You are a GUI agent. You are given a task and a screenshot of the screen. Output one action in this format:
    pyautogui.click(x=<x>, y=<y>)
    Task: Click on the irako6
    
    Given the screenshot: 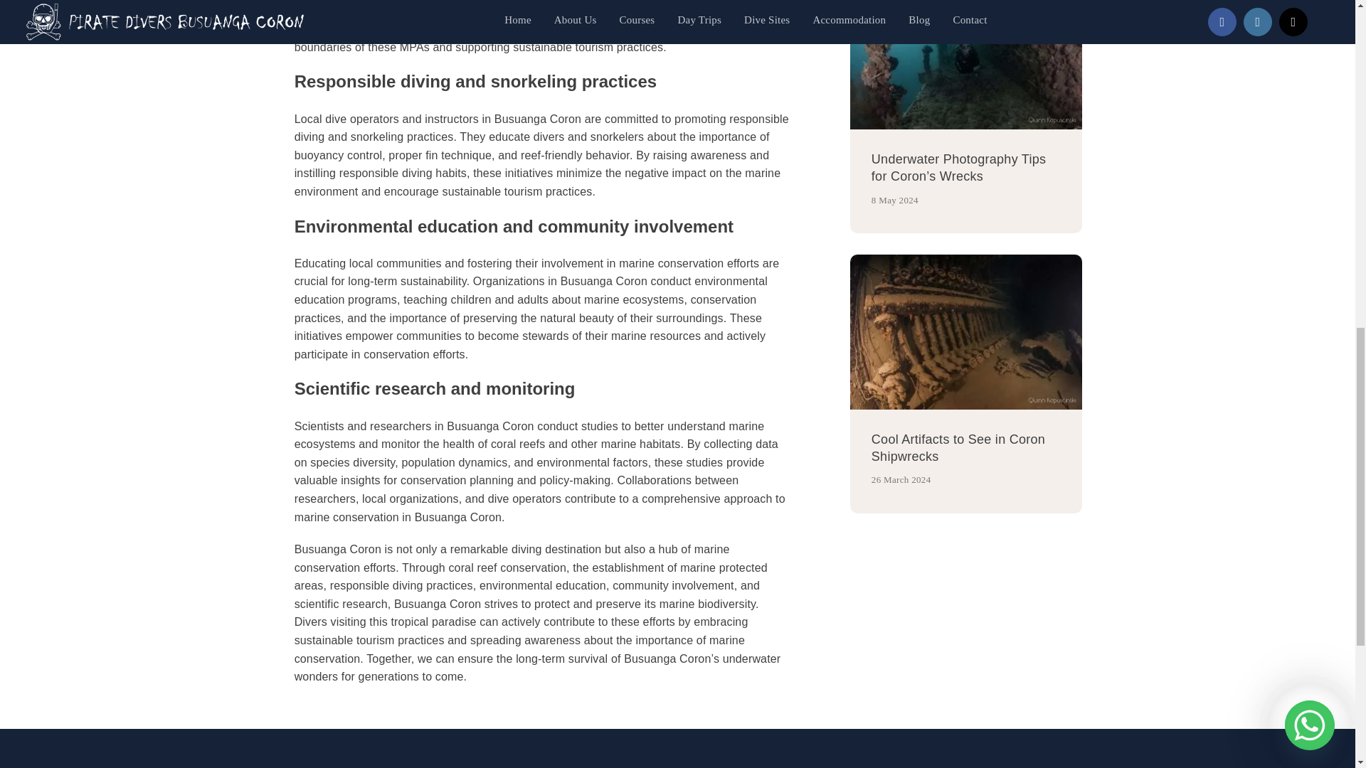 What is the action you would take?
    pyautogui.click(x=965, y=331)
    